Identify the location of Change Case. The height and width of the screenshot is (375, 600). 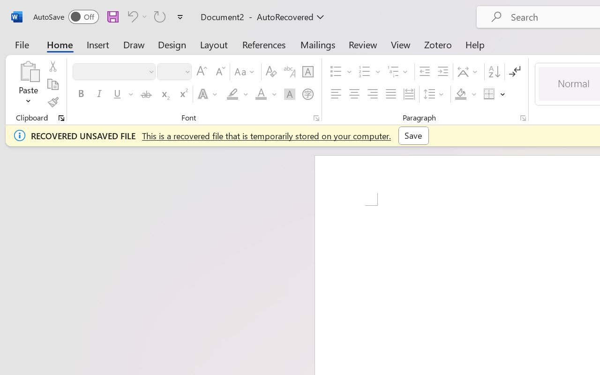
(246, 72).